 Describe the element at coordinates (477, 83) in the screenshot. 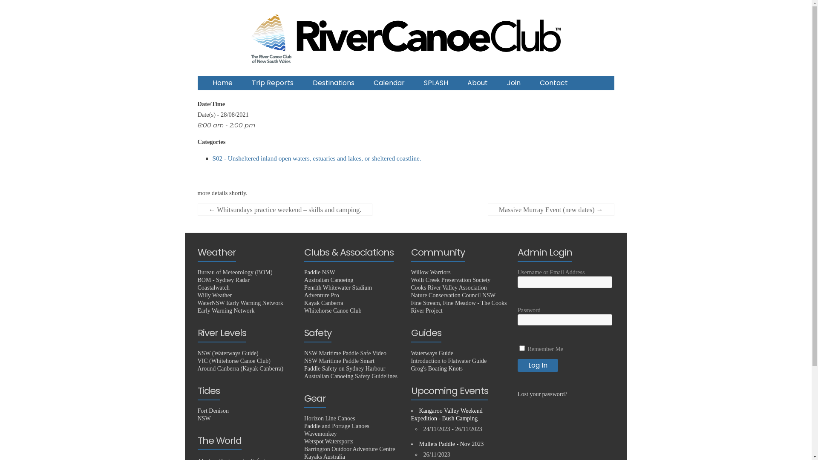

I see `About` at that location.